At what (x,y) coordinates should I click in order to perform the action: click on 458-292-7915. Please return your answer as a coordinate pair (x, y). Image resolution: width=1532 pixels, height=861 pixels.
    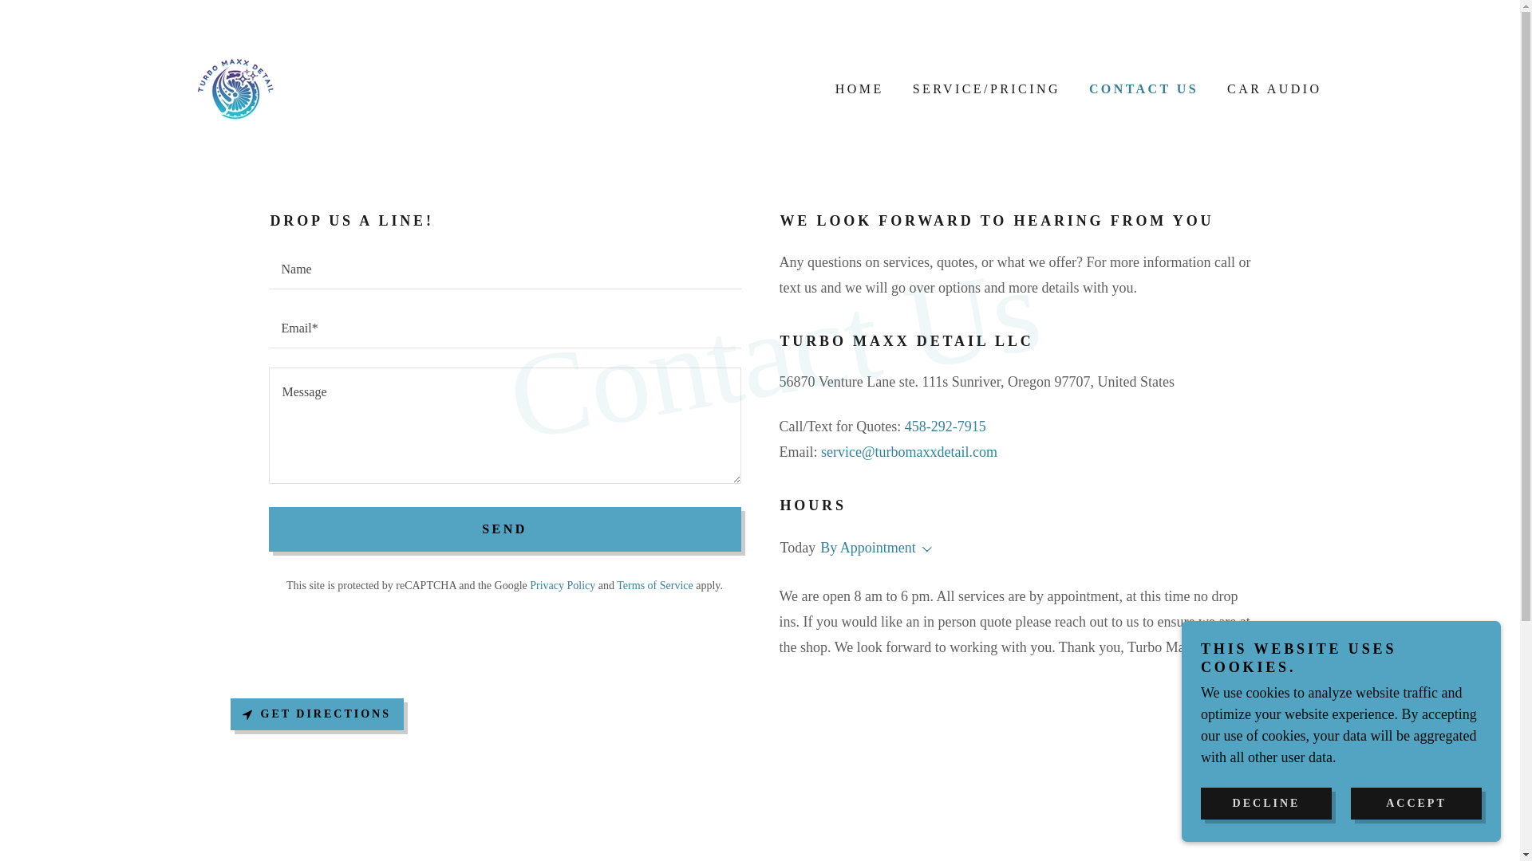
    Looking at the image, I should click on (946, 426).